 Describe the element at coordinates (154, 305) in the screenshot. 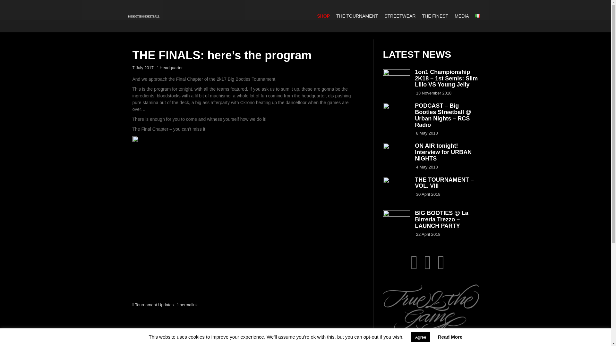

I see `Tournament Updates` at that location.